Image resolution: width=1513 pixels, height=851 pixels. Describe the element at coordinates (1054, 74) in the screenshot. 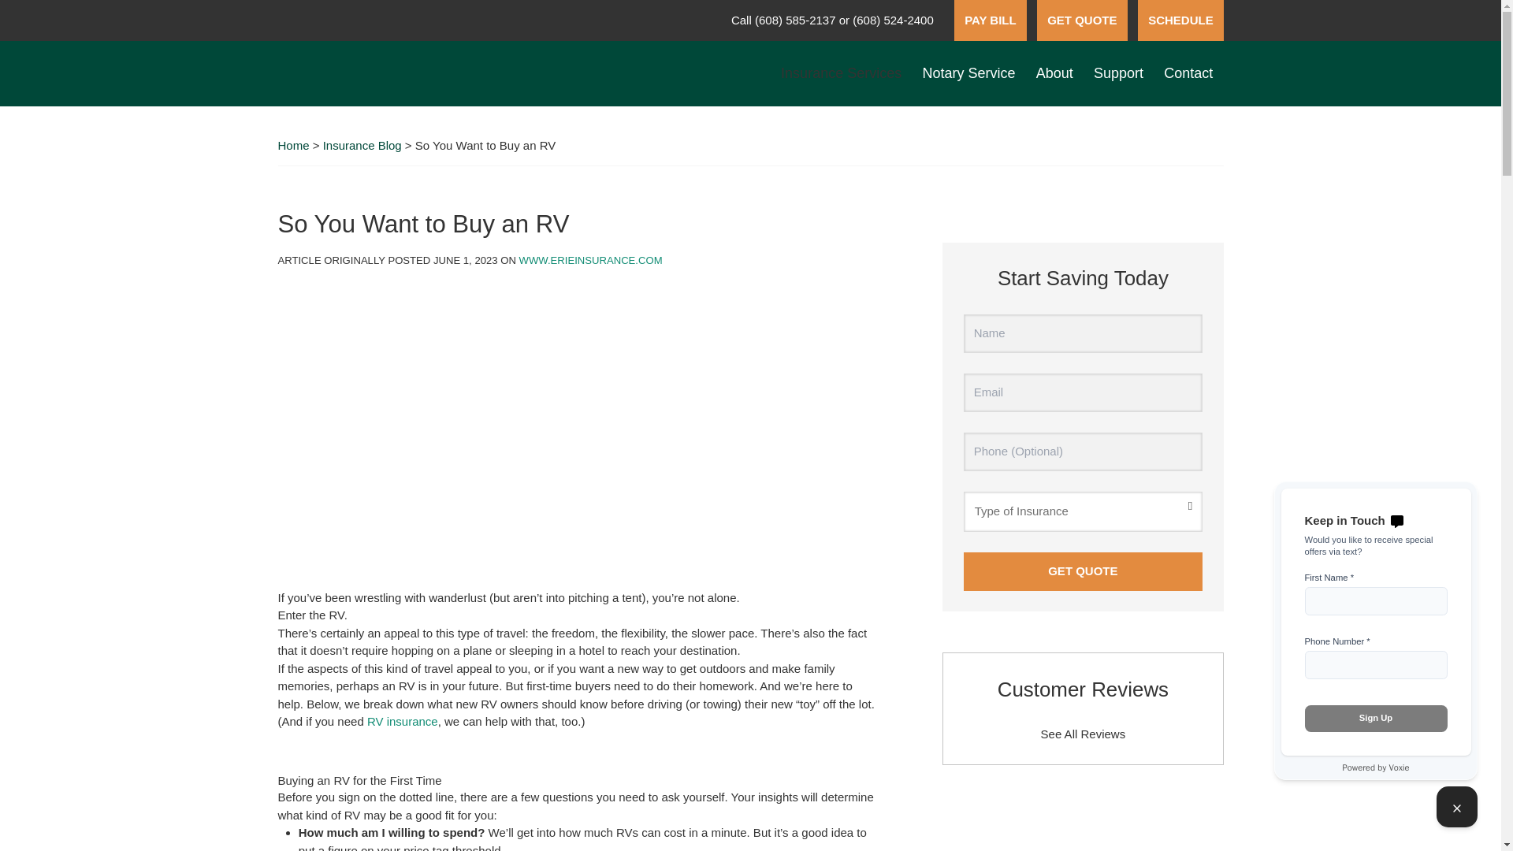

I see `About` at that location.